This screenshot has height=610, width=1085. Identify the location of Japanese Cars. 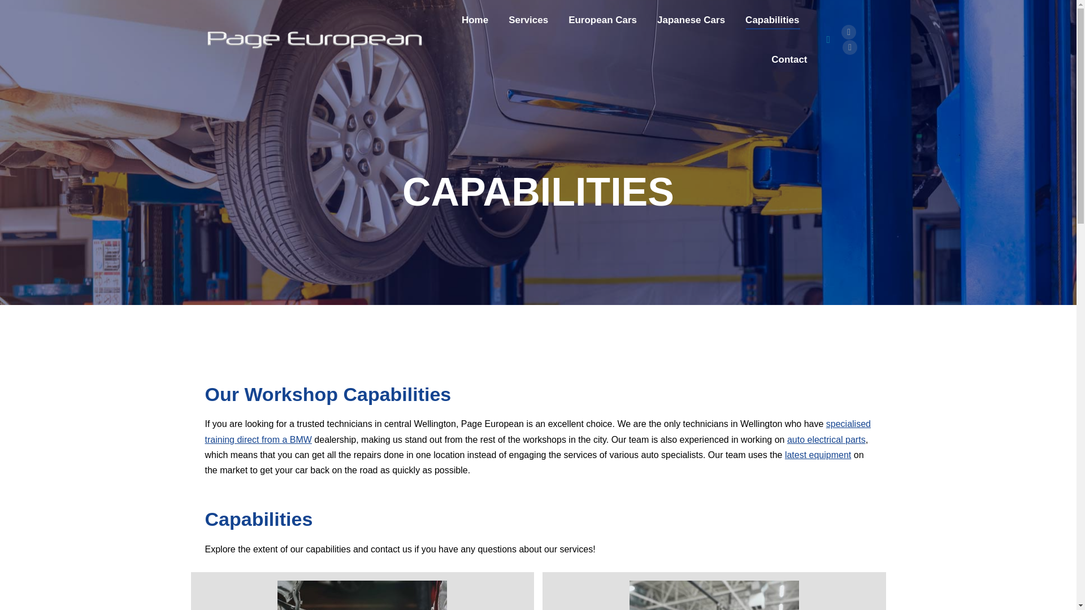
(691, 19).